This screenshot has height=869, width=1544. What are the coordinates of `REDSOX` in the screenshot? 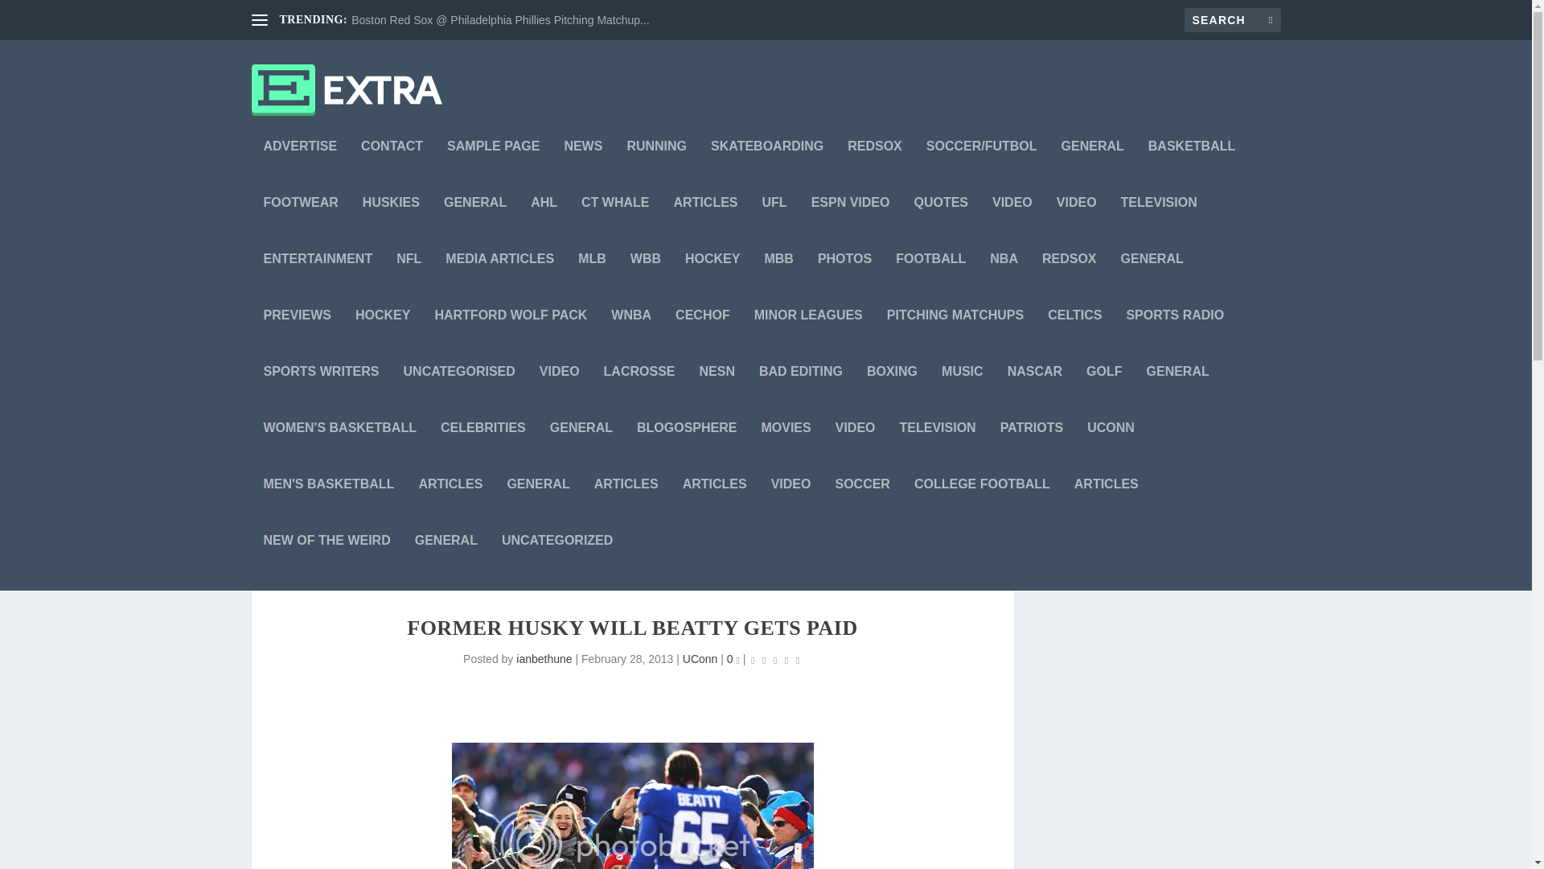 It's located at (875, 167).